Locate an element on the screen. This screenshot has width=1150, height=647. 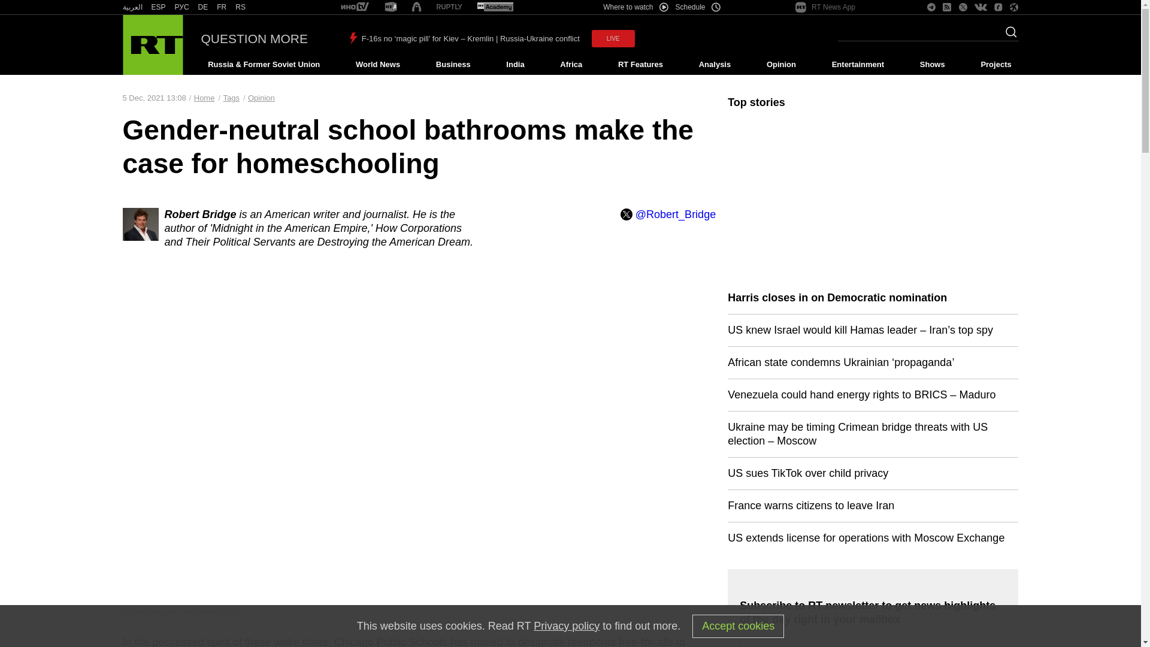
RS is located at coordinates (241, 7).